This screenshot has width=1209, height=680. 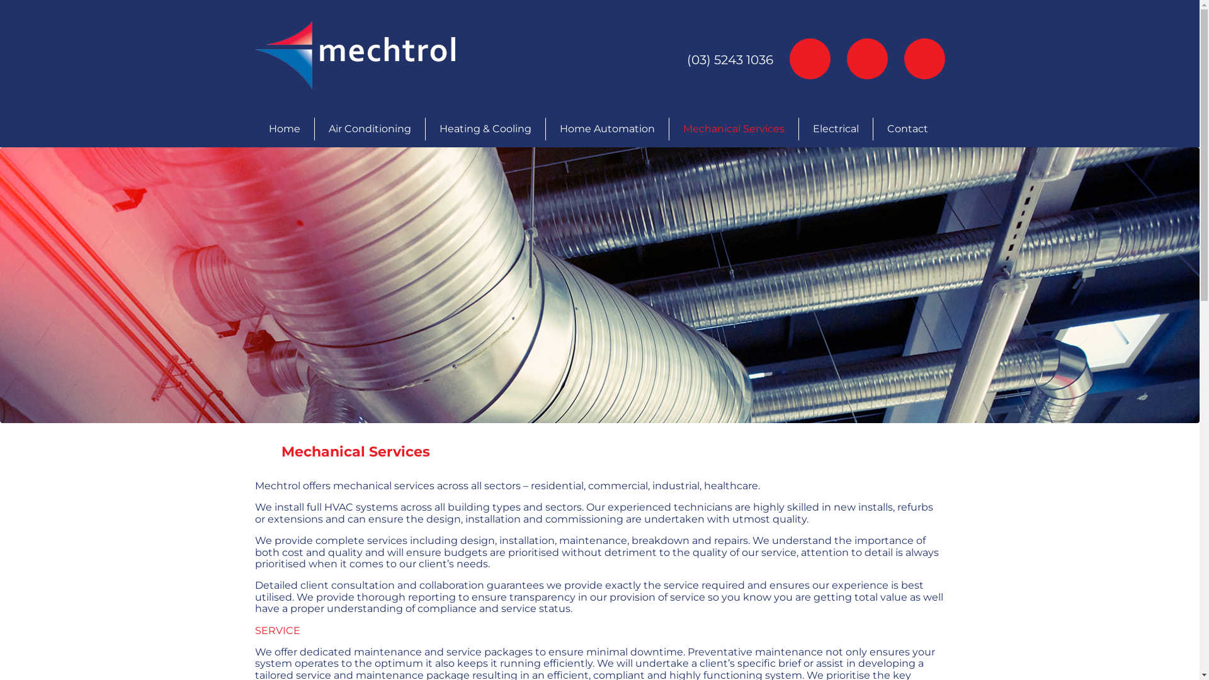 I want to click on Mechanical Services, so click(x=734, y=128).